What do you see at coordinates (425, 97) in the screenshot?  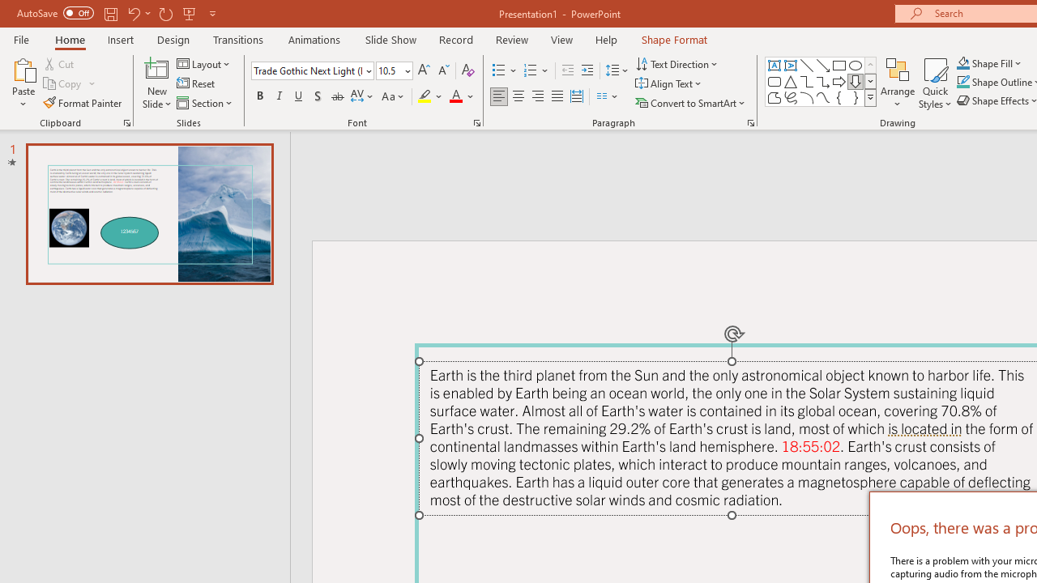 I see `Text Highlight Color Yellow` at bounding box center [425, 97].